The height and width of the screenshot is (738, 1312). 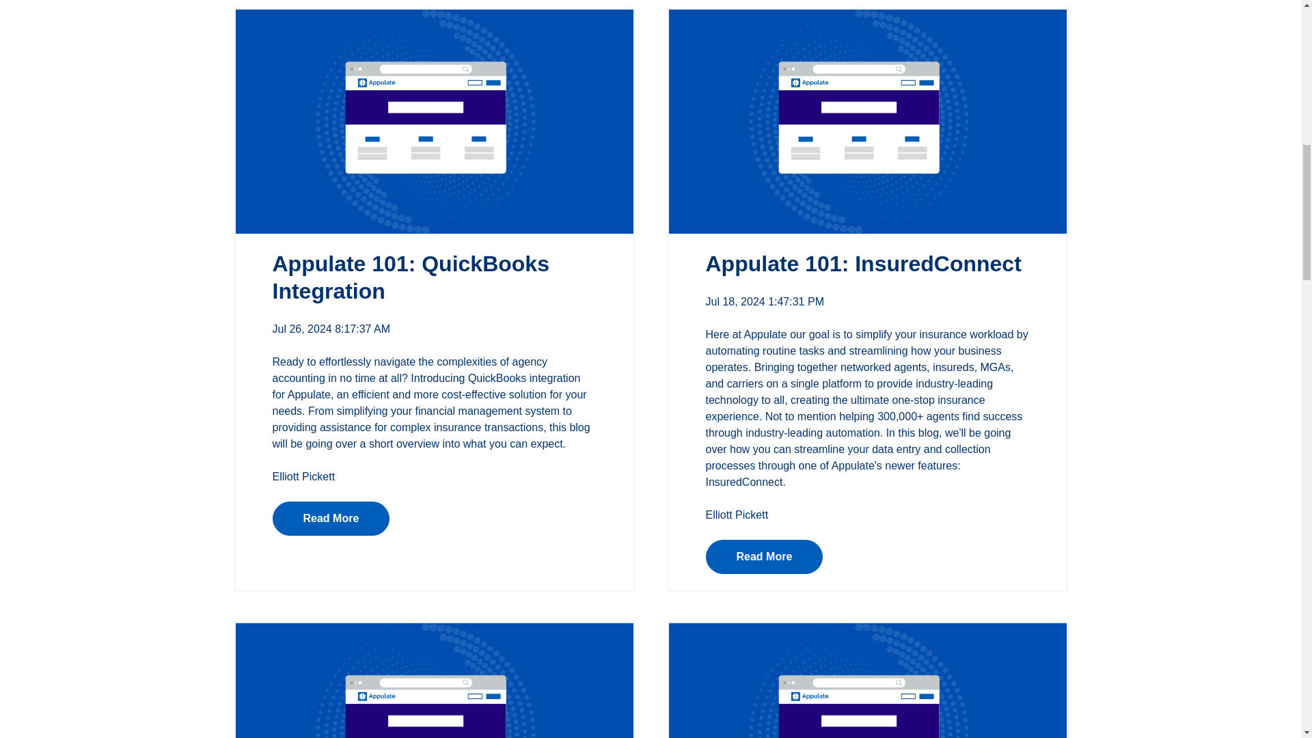 What do you see at coordinates (764, 556) in the screenshot?
I see `Read More` at bounding box center [764, 556].